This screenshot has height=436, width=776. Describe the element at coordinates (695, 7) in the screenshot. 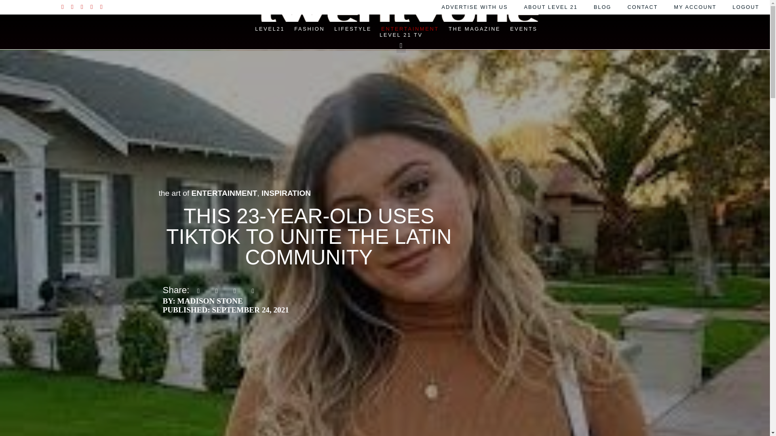

I see `MY ACCOUNT` at that location.